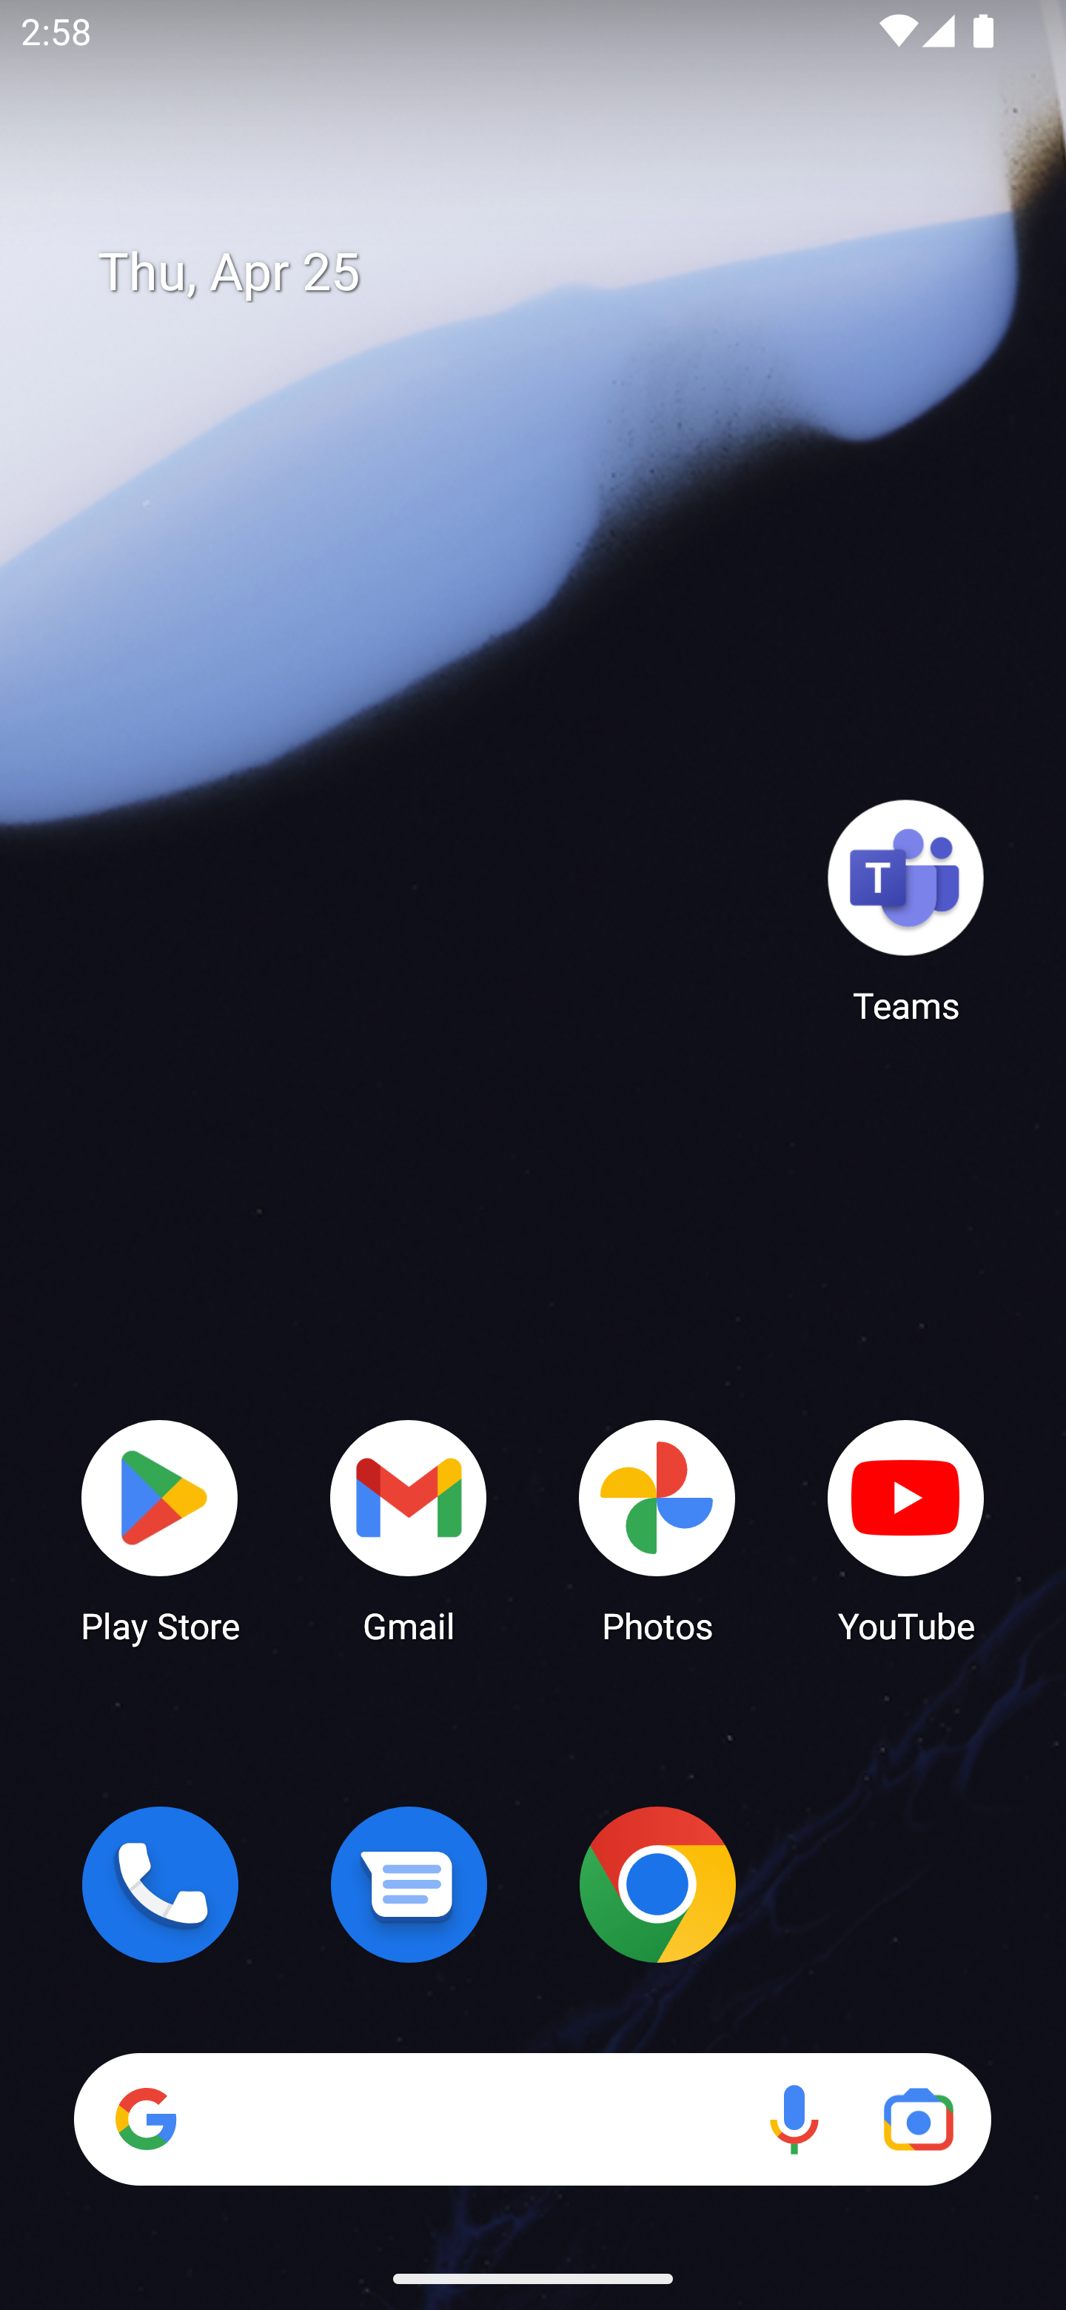  Describe the element at coordinates (532, 2119) in the screenshot. I see `Search Voice search Google Lens` at that location.